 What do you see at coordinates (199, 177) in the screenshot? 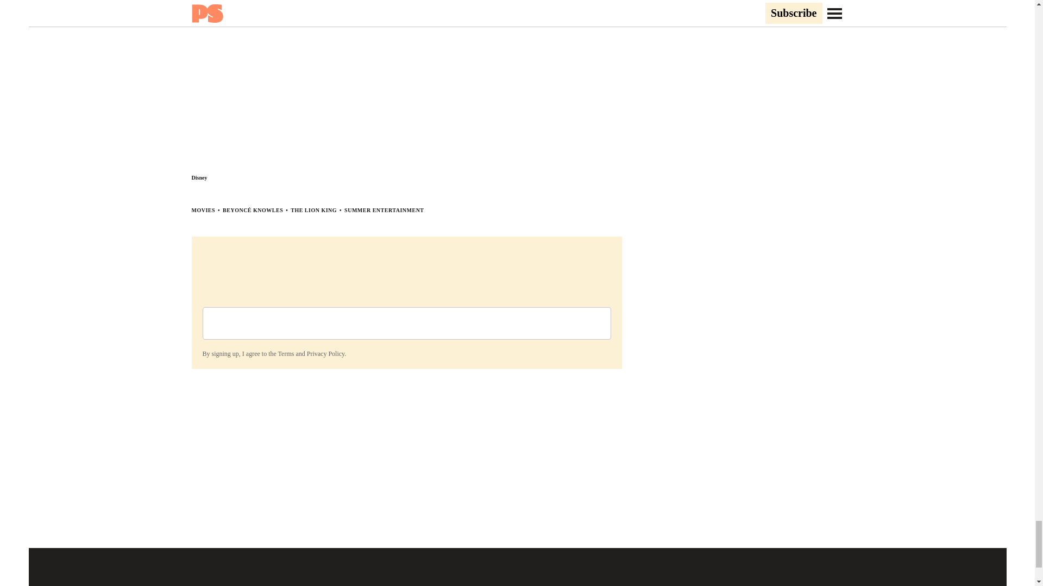
I see `Disney` at bounding box center [199, 177].